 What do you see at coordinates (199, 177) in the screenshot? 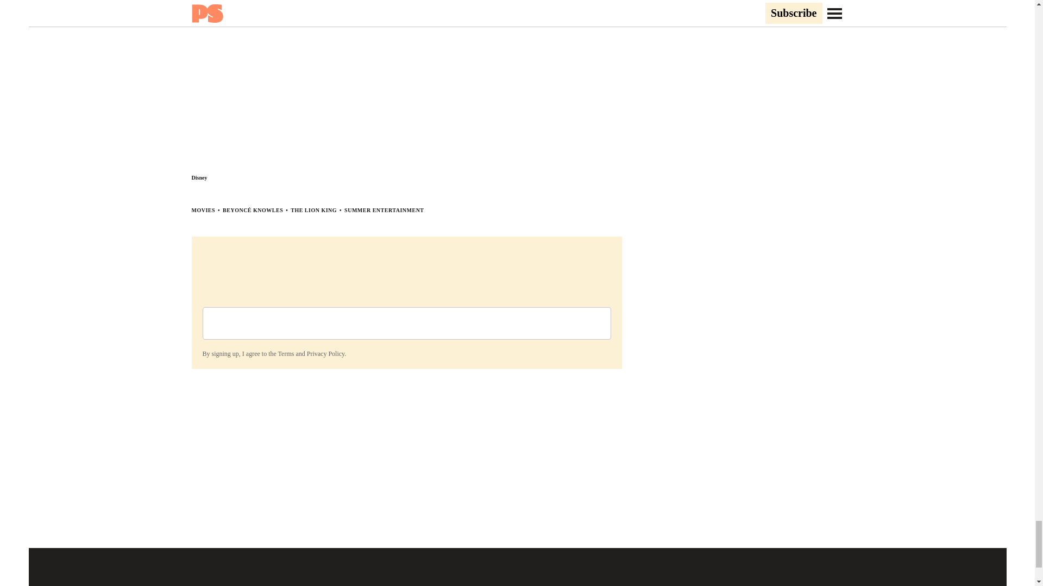
I see `Disney` at bounding box center [199, 177].